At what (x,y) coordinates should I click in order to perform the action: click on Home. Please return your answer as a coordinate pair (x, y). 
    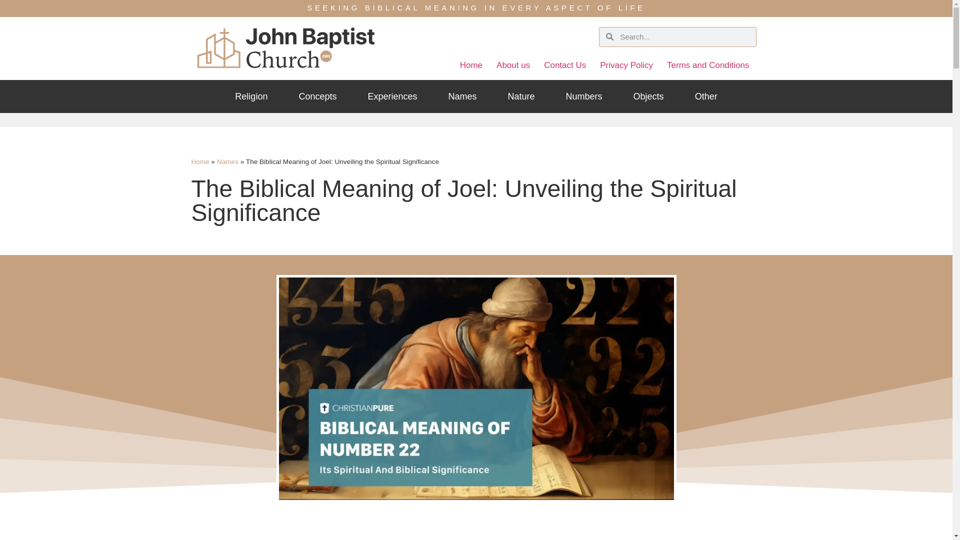
    Looking at the image, I should click on (471, 65).